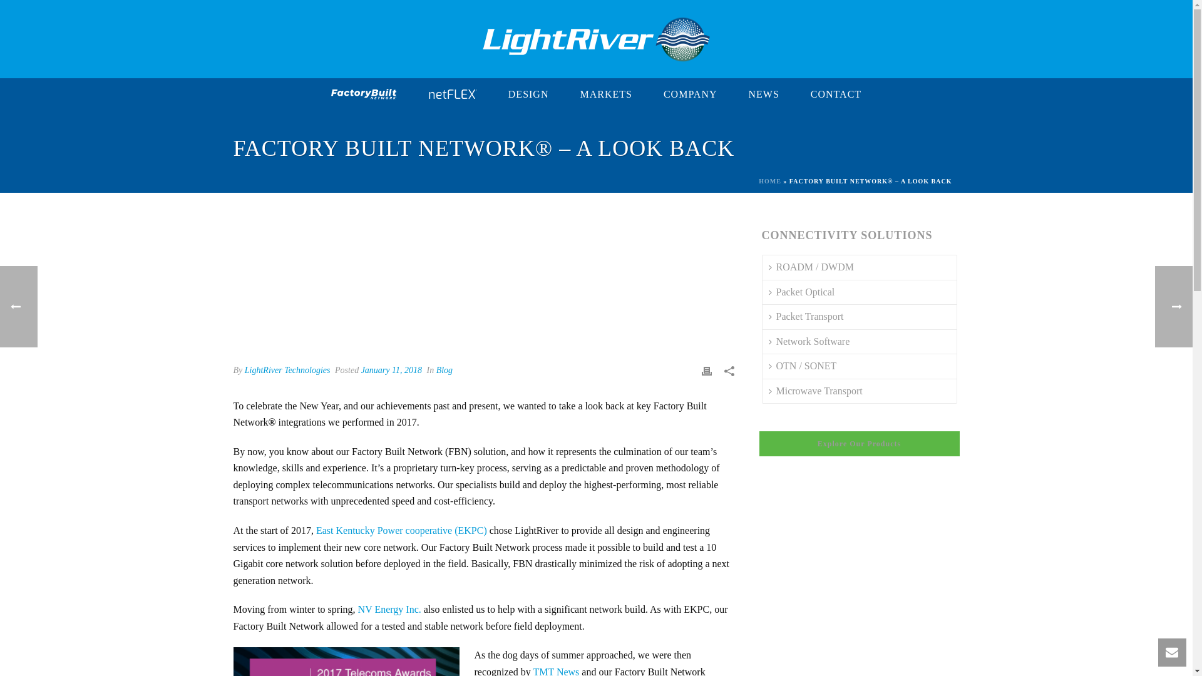 This screenshot has width=1202, height=676. I want to click on DESIGN, so click(528, 95).